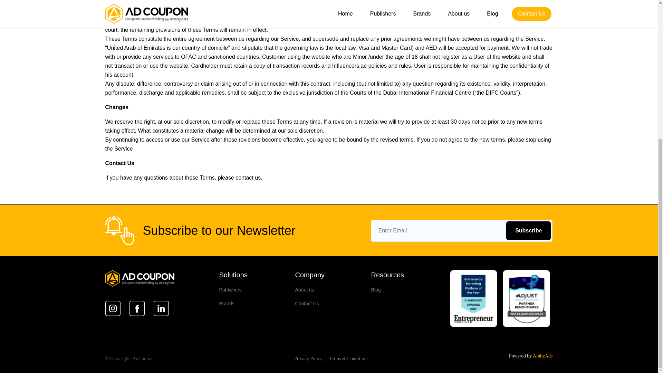  I want to click on Company, so click(310, 275).